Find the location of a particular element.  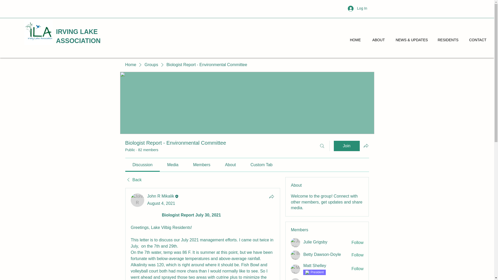

Groups is located at coordinates (151, 65).